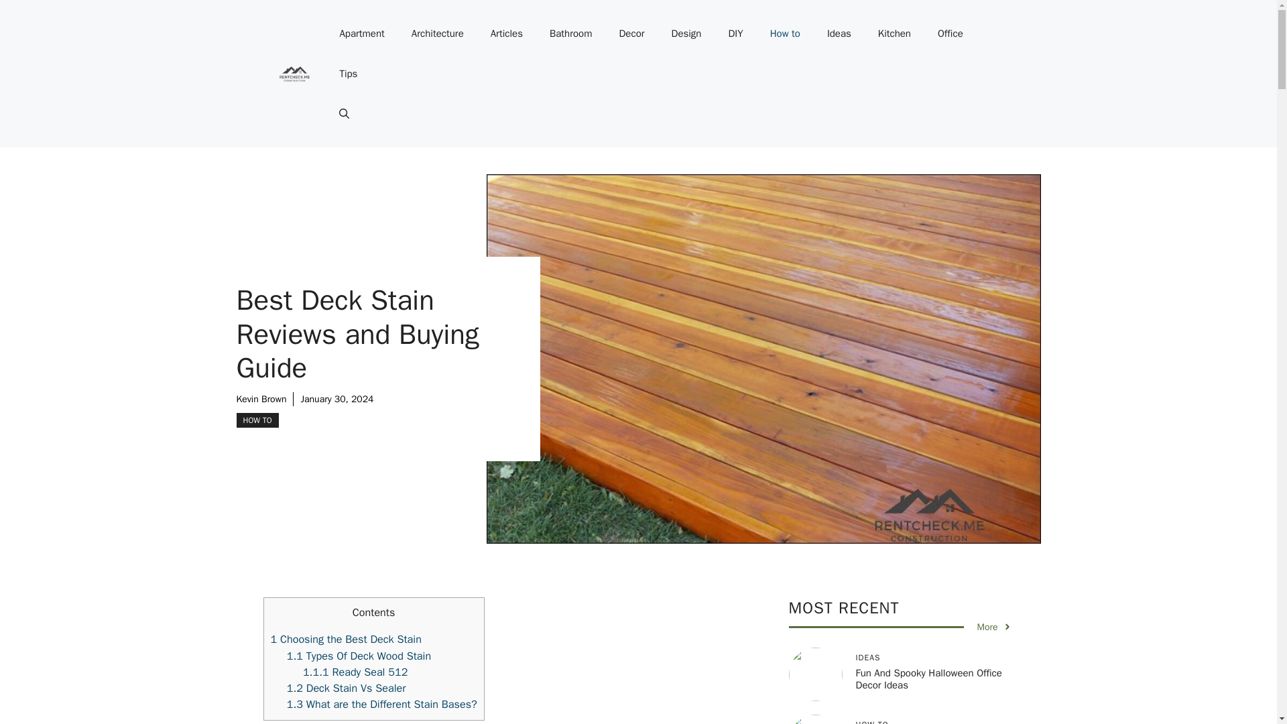 This screenshot has width=1287, height=724. What do you see at coordinates (951, 34) in the screenshot?
I see `Office` at bounding box center [951, 34].